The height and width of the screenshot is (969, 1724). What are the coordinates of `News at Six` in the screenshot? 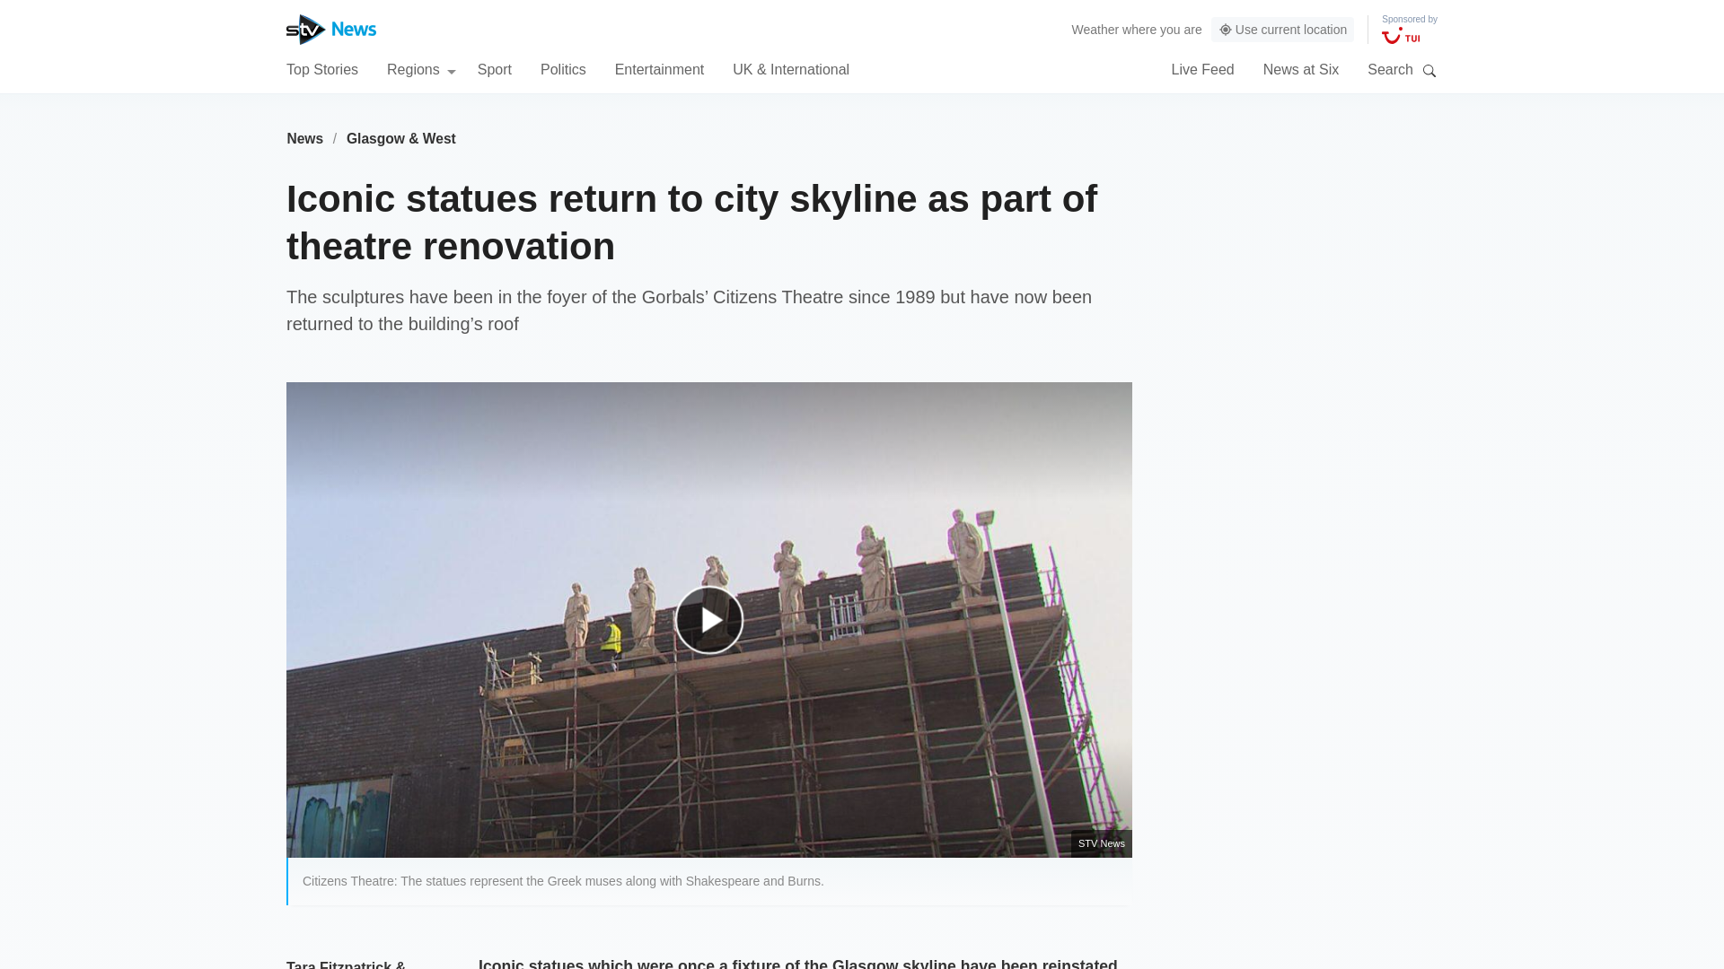 It's located at (1301, 68).